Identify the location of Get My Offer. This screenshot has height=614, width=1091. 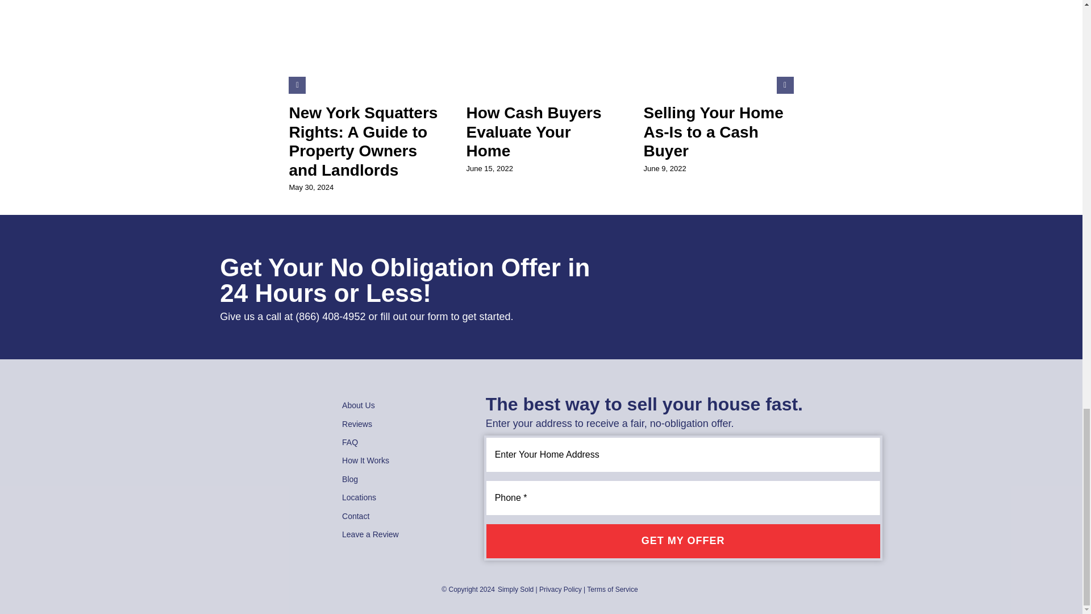
(683, 541).